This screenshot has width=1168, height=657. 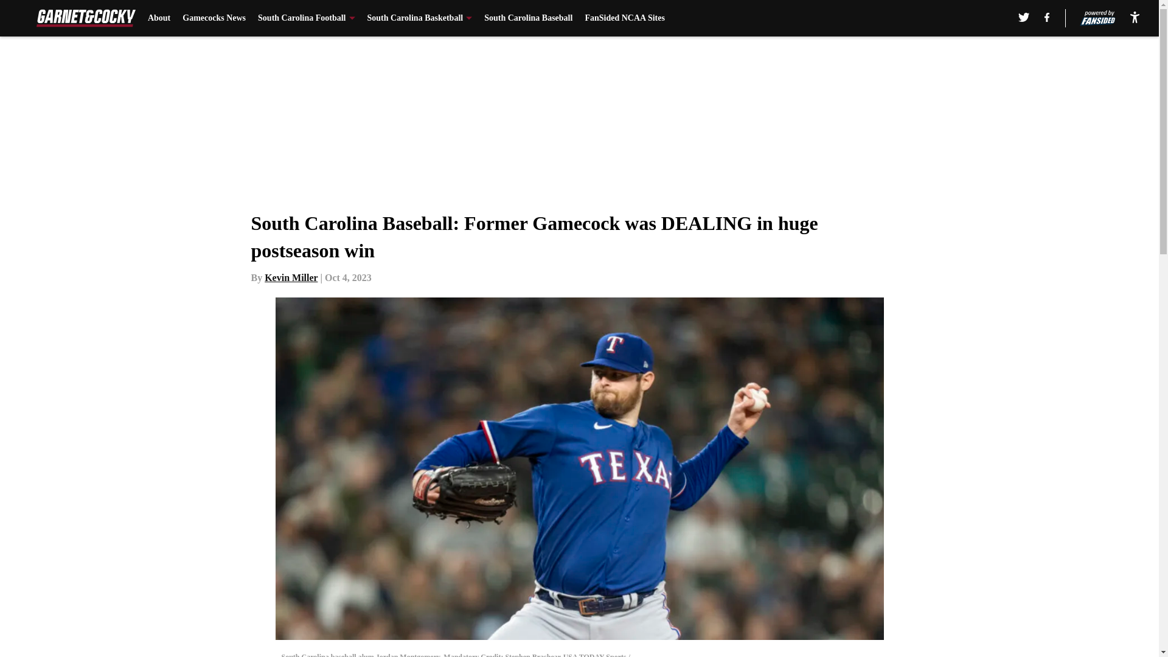 What do you see at coordinates (528, 18) in the screenshot?
I see `South Carolina Baseball` at bounding box center [528, 18].